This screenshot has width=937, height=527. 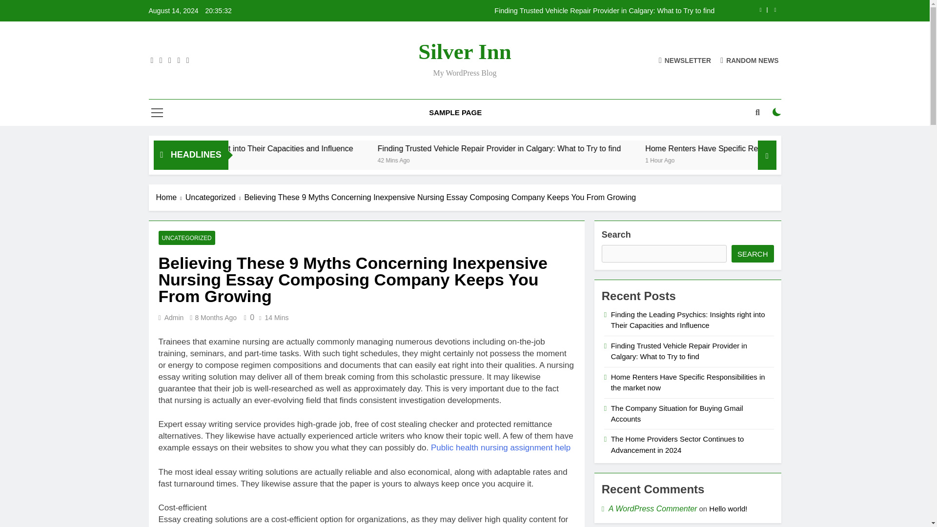 What do you see at coordinates (777, 112) in the screenshot?
I see `on` at bounding box center [777, 112].